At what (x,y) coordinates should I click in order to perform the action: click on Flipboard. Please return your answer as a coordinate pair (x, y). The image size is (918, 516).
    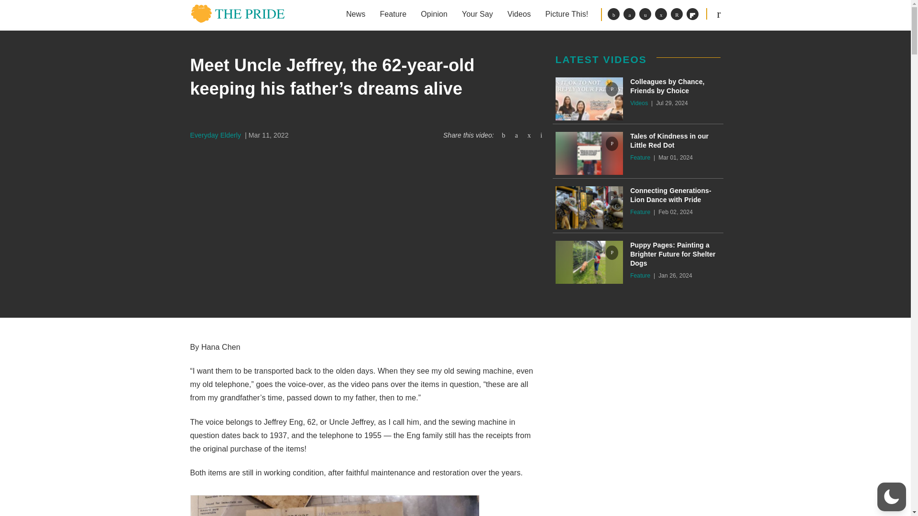
    Looking at the image, I should click on (692, 14).